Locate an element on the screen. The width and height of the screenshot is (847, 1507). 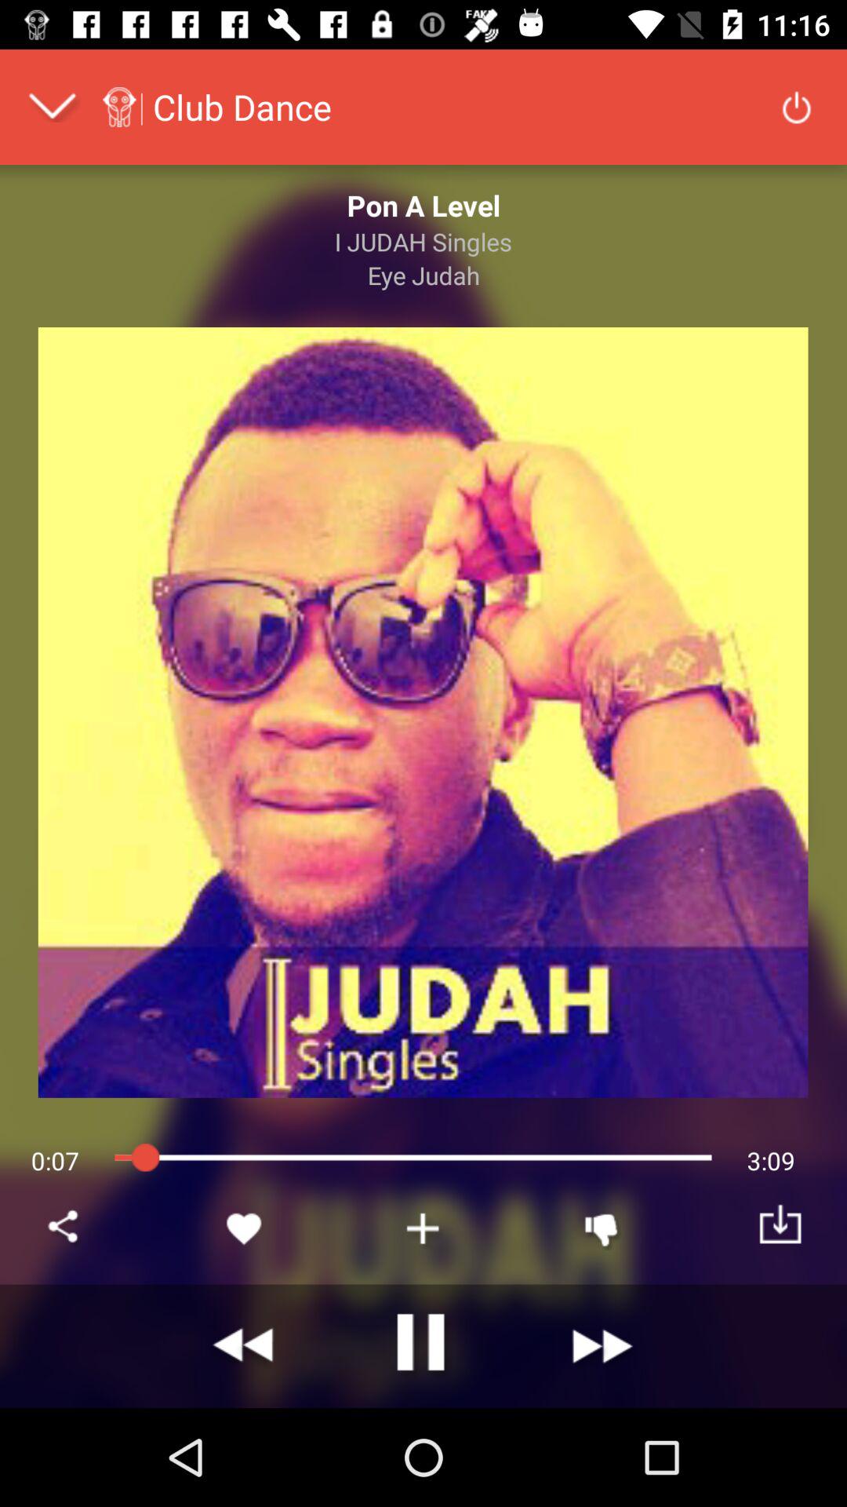
choose icon to the right of the club dance item is located at coordinates (797, 107).